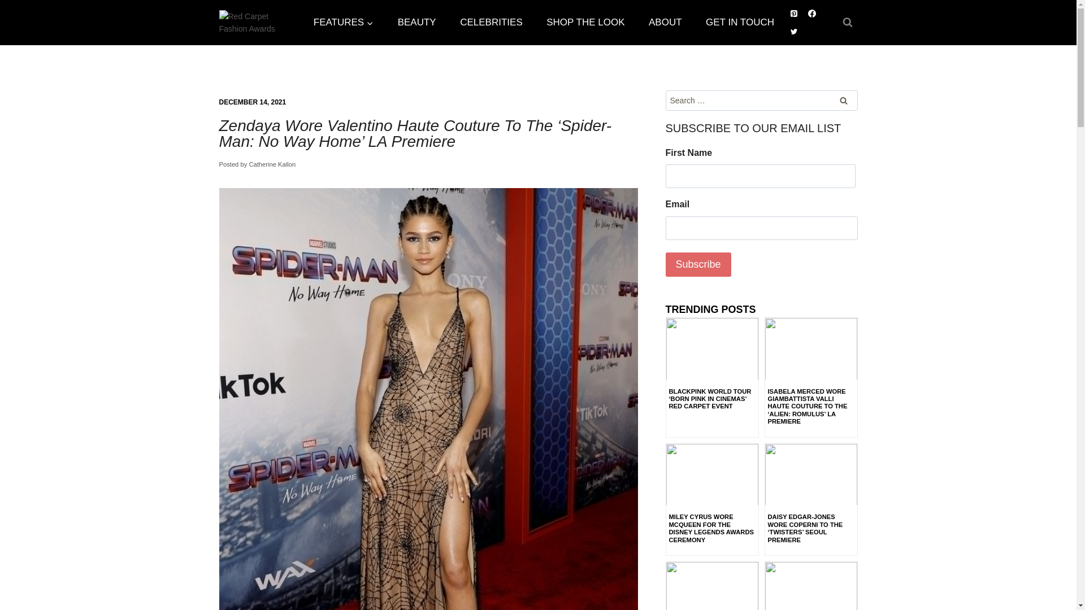 This screenshot has width=1085, height=610. What do you see at coordinates (585, 23) in the screenshot?
I see `SHOP THE LOOK` at bounding box center [585, 23].